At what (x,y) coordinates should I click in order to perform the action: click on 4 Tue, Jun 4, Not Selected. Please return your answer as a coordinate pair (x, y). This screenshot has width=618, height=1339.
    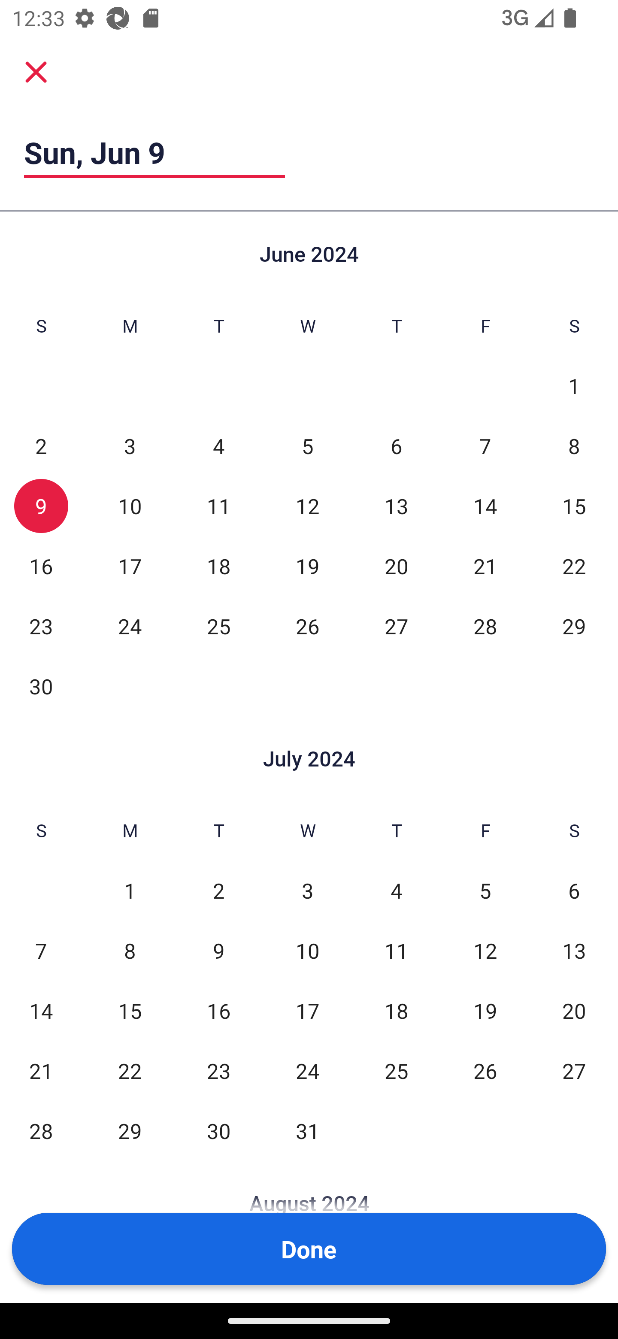
    Looking at the image, I should click on (219, 445).